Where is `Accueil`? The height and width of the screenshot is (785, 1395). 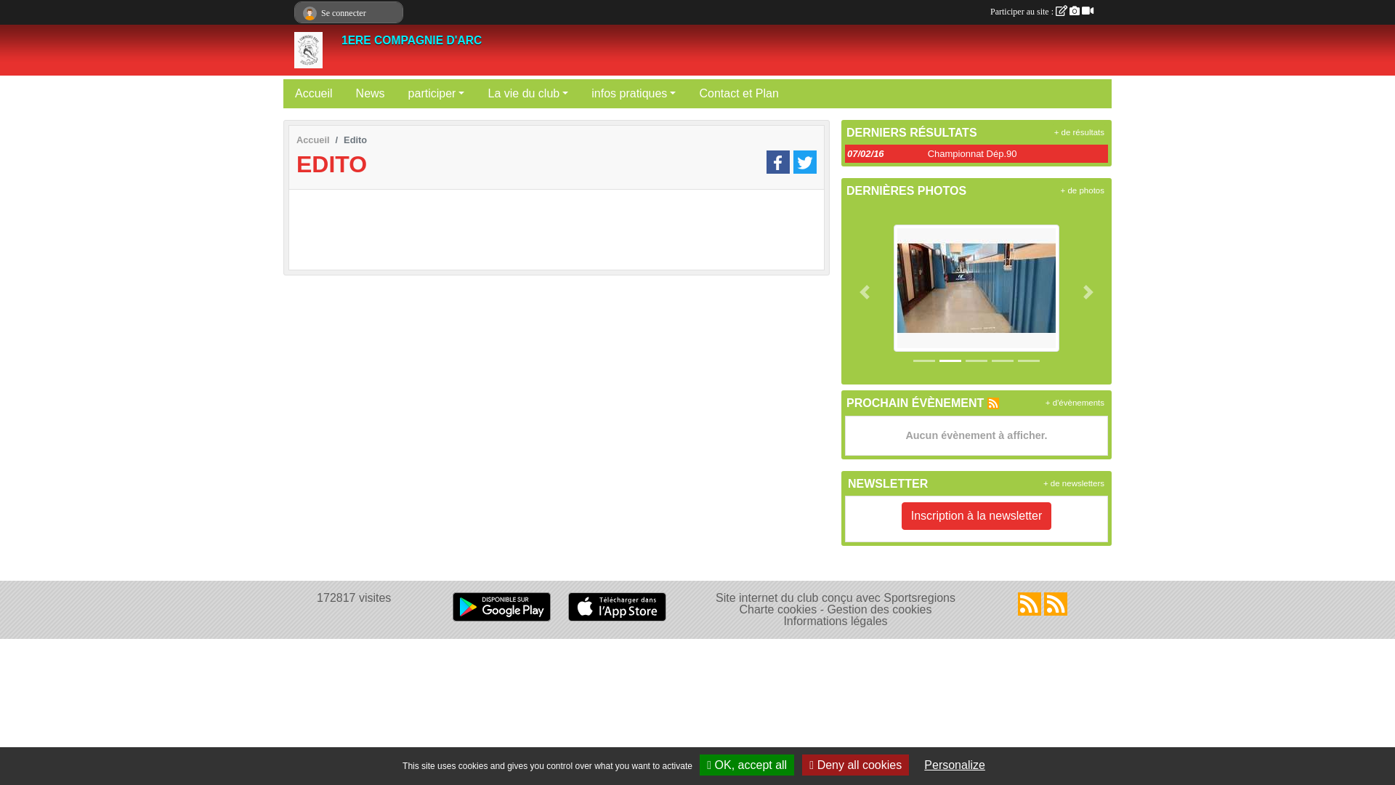 Accueil is located at coordinates (313, 140).